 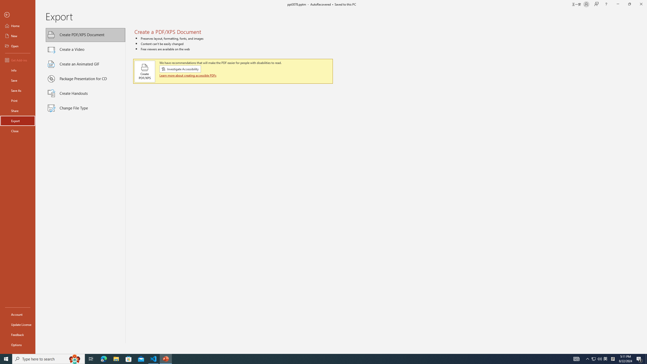 What do you see at coordinates (18, 100) in the screenshot?
I see `Print` at bounding box center [18, 100].